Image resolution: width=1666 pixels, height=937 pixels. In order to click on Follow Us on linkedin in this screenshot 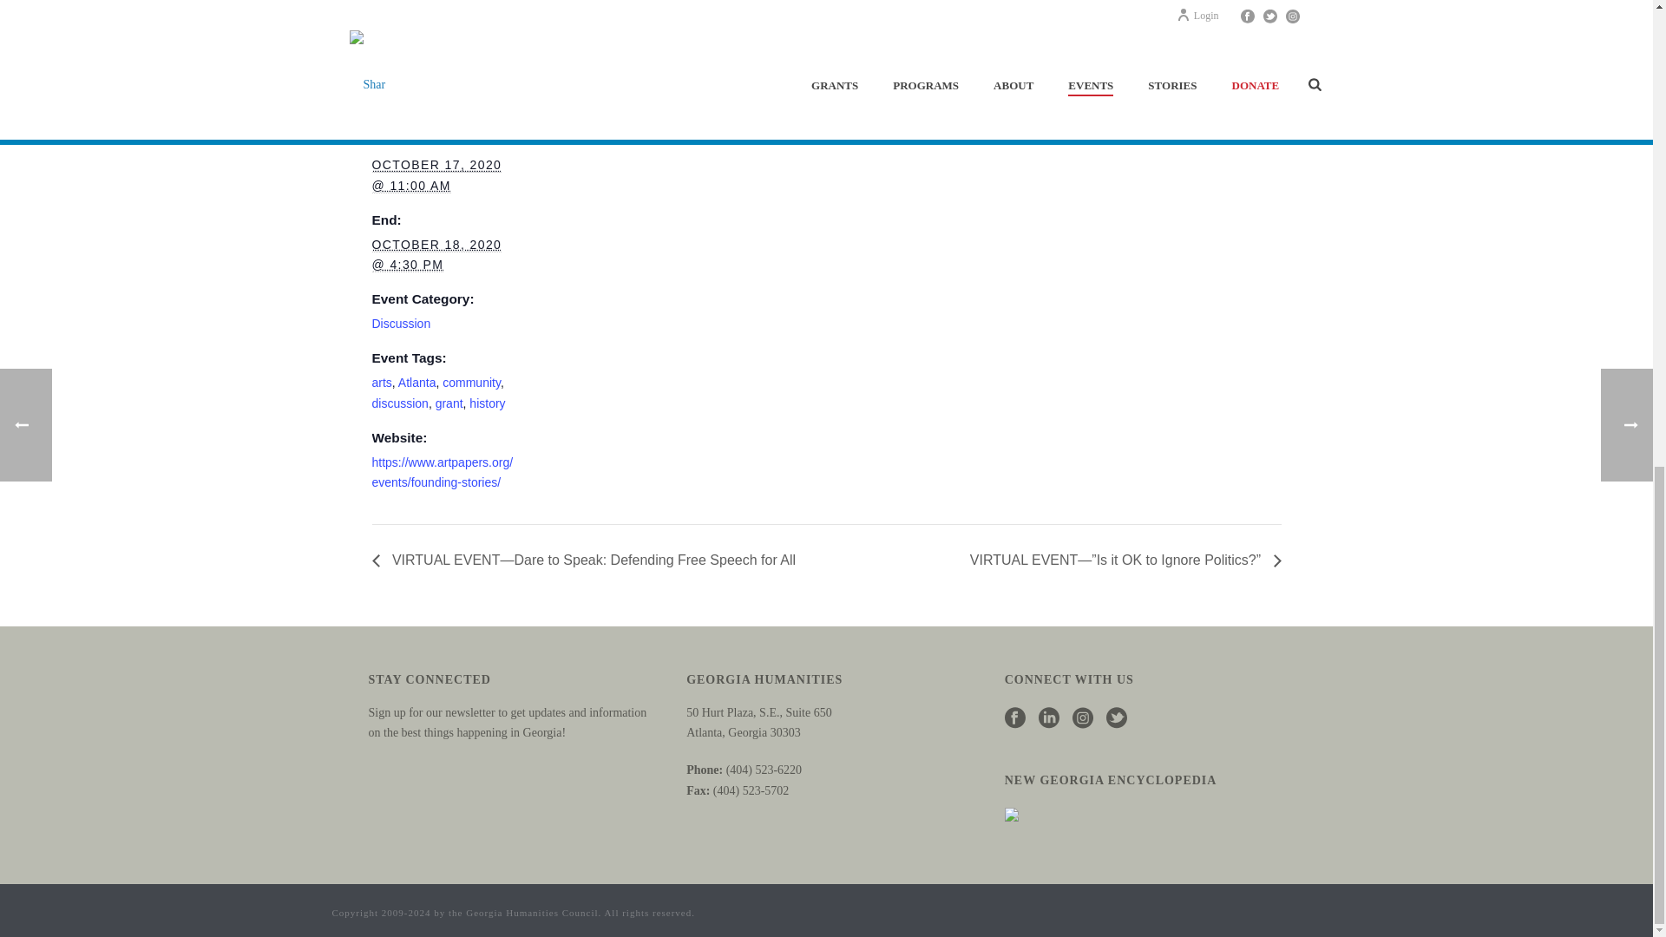, I will do `click(1048, 719)`.